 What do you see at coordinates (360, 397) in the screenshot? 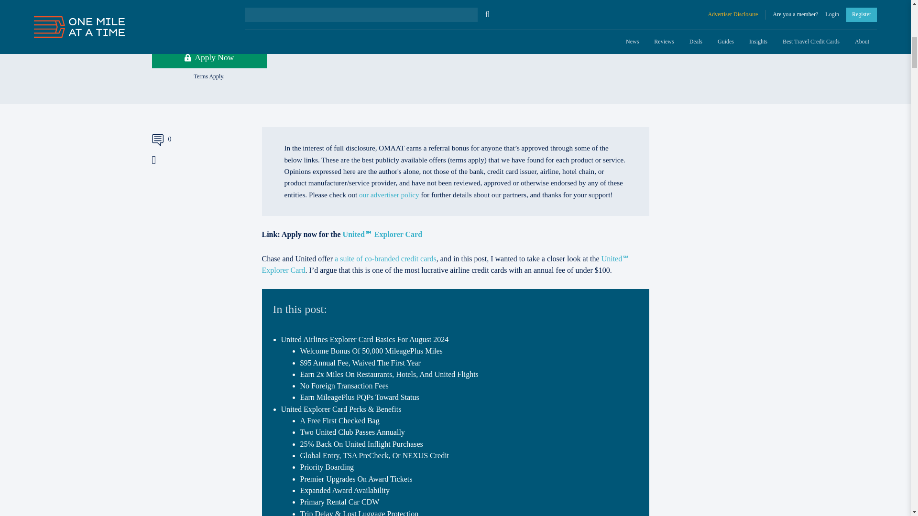
I see `Earn MileagePlus PQPs Toward Status` at bounding box center [360, 397].